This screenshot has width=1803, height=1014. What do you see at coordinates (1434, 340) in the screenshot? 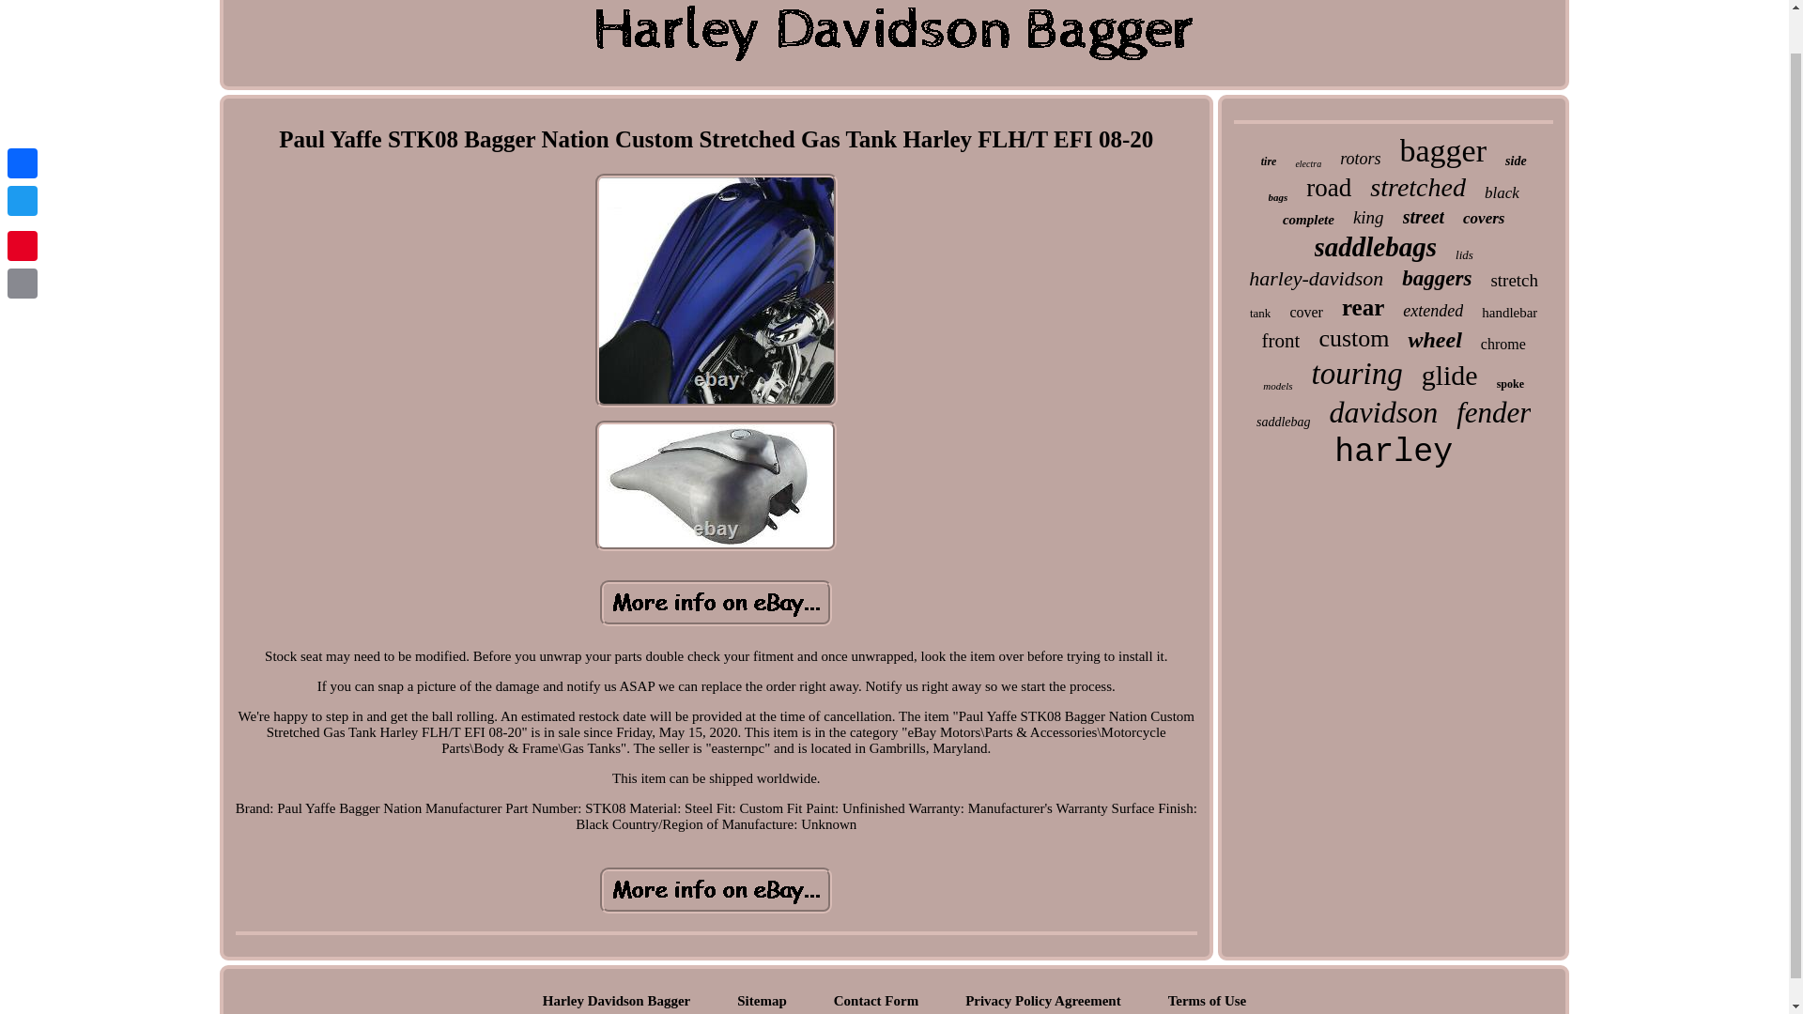
I see `wheel` at bounding box center [1434, 340].